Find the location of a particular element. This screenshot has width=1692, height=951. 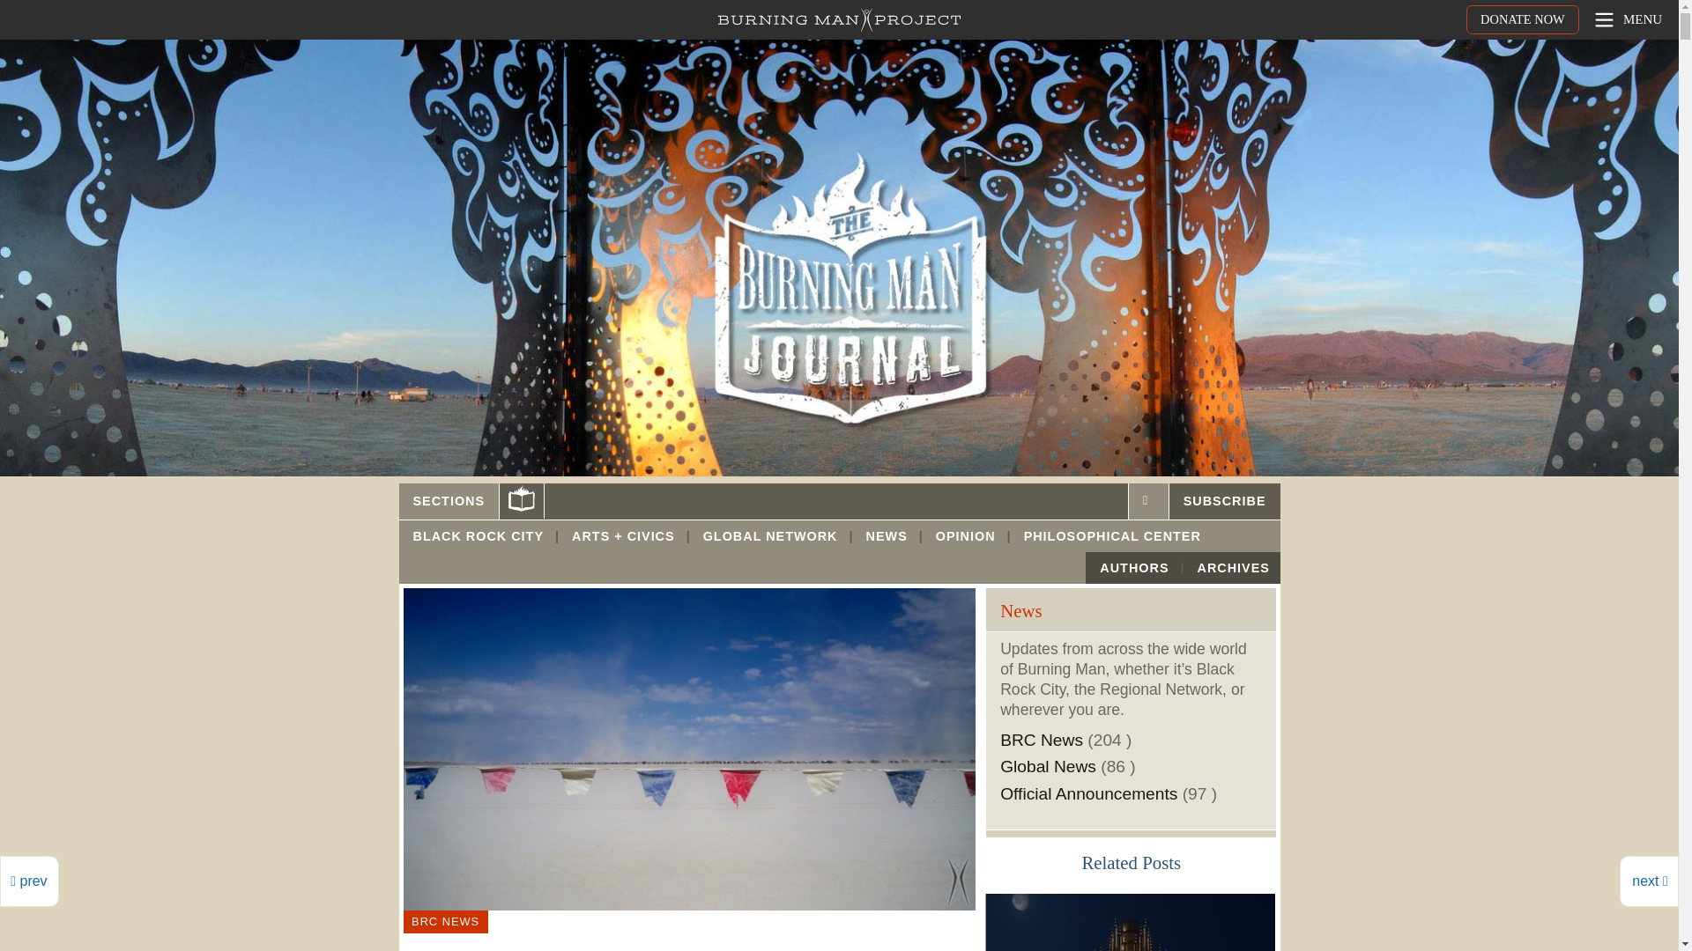

DONATE NOW is located at coordinates (1523, 19).